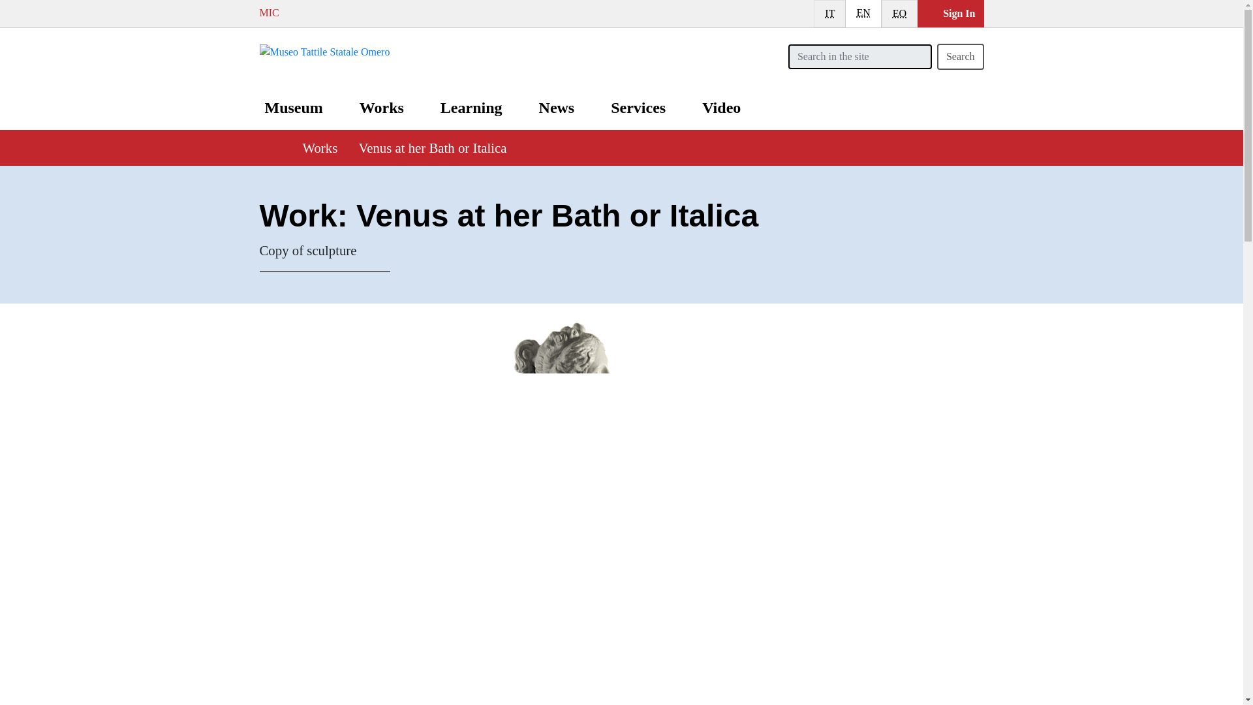 This screenshot has width=1253, height=705. What do you see at coordinates (899, 14) in the screenshot?
I see `Esperanto` at bounding box center [899, 14].